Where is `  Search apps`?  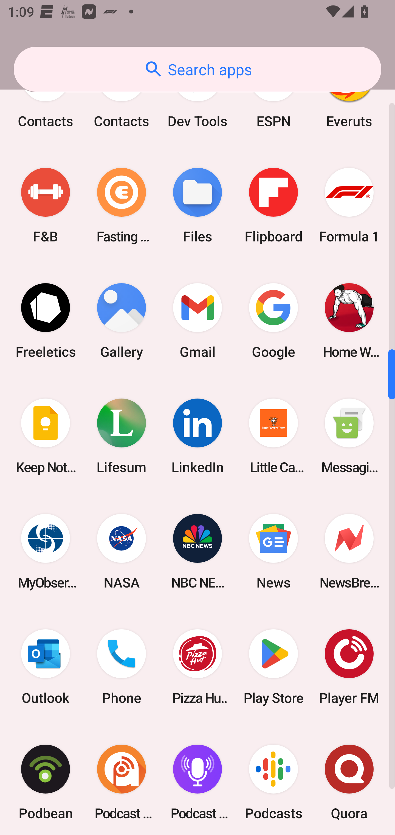
  Search apps is located at coordinates (198, 69).